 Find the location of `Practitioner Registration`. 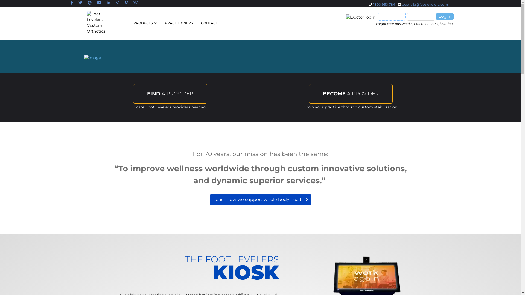

Practitioner Registration is located at coordinates (433, 24).